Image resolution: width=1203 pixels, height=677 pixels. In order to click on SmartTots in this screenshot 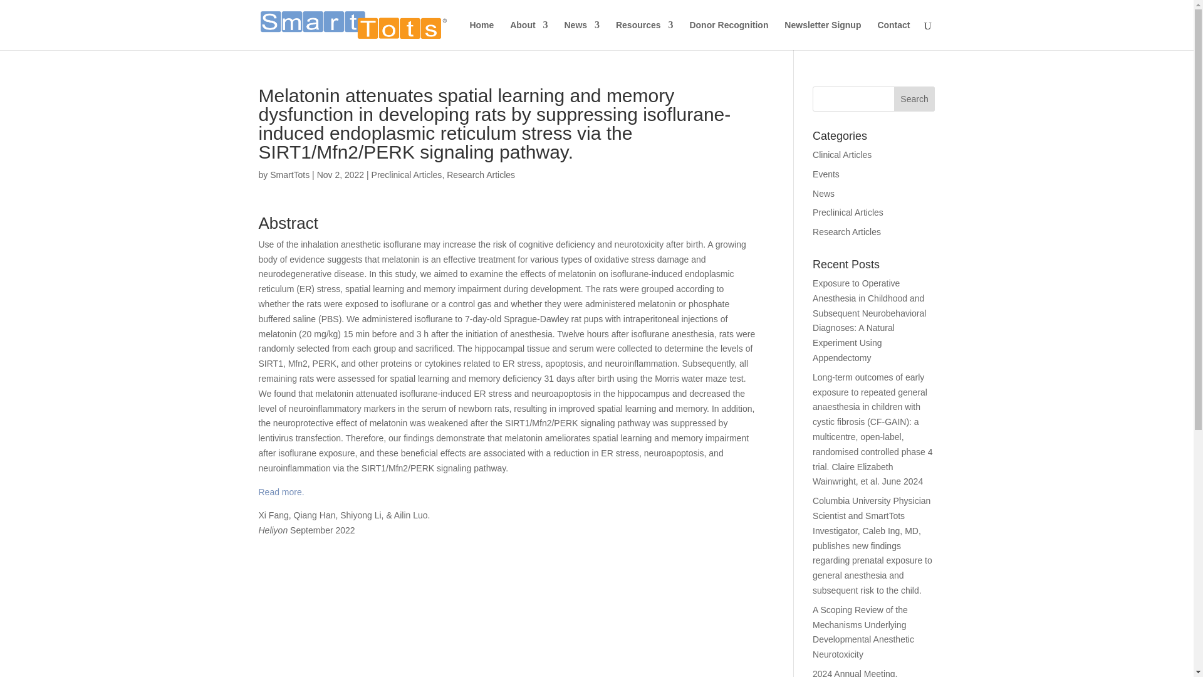, I will do `click(289, 175)`.